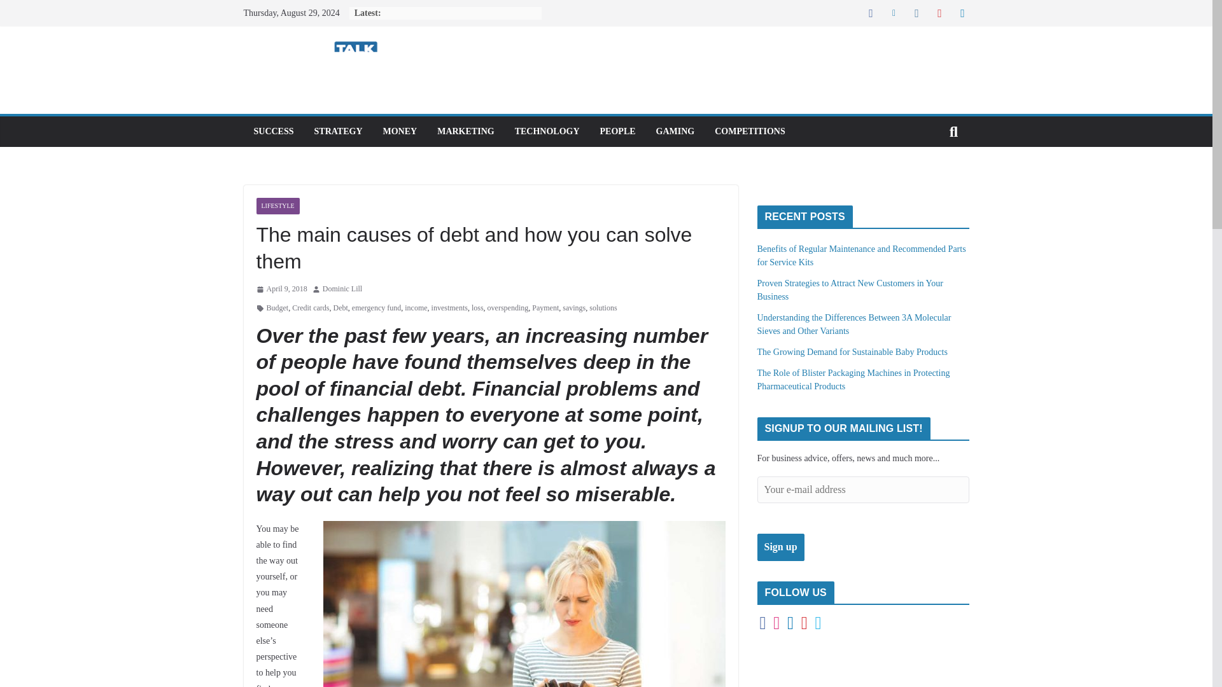  I want to click on Dominic Lill, so click(342, 289).